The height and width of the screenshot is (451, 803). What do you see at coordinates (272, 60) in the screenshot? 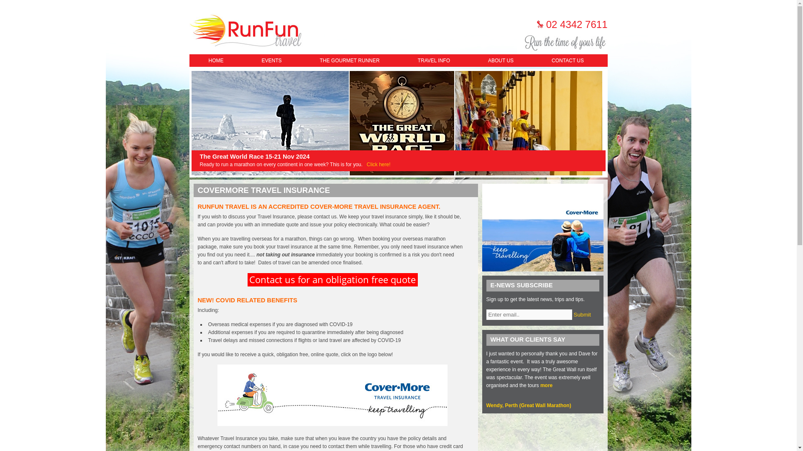
I see `EVENTS` at bounding box center [272, 60].